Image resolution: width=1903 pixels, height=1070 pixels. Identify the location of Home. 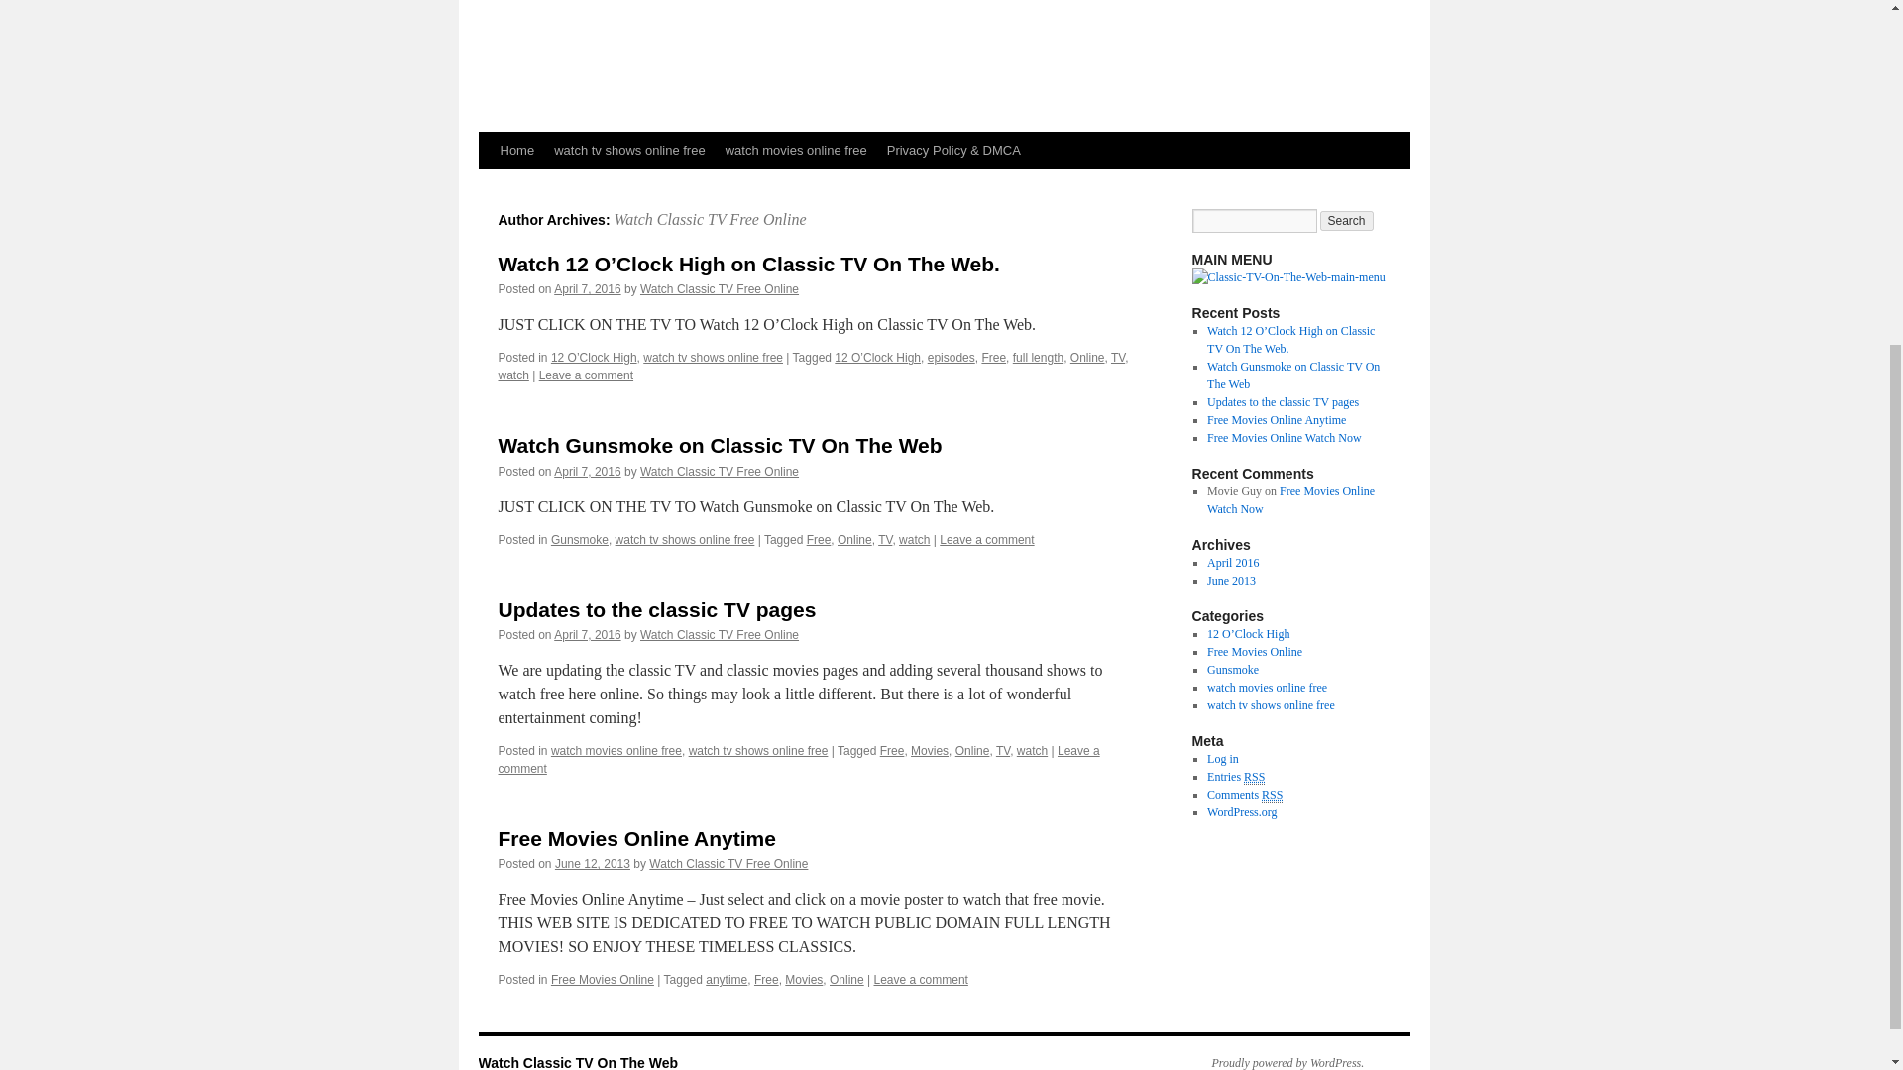
(516, 150).